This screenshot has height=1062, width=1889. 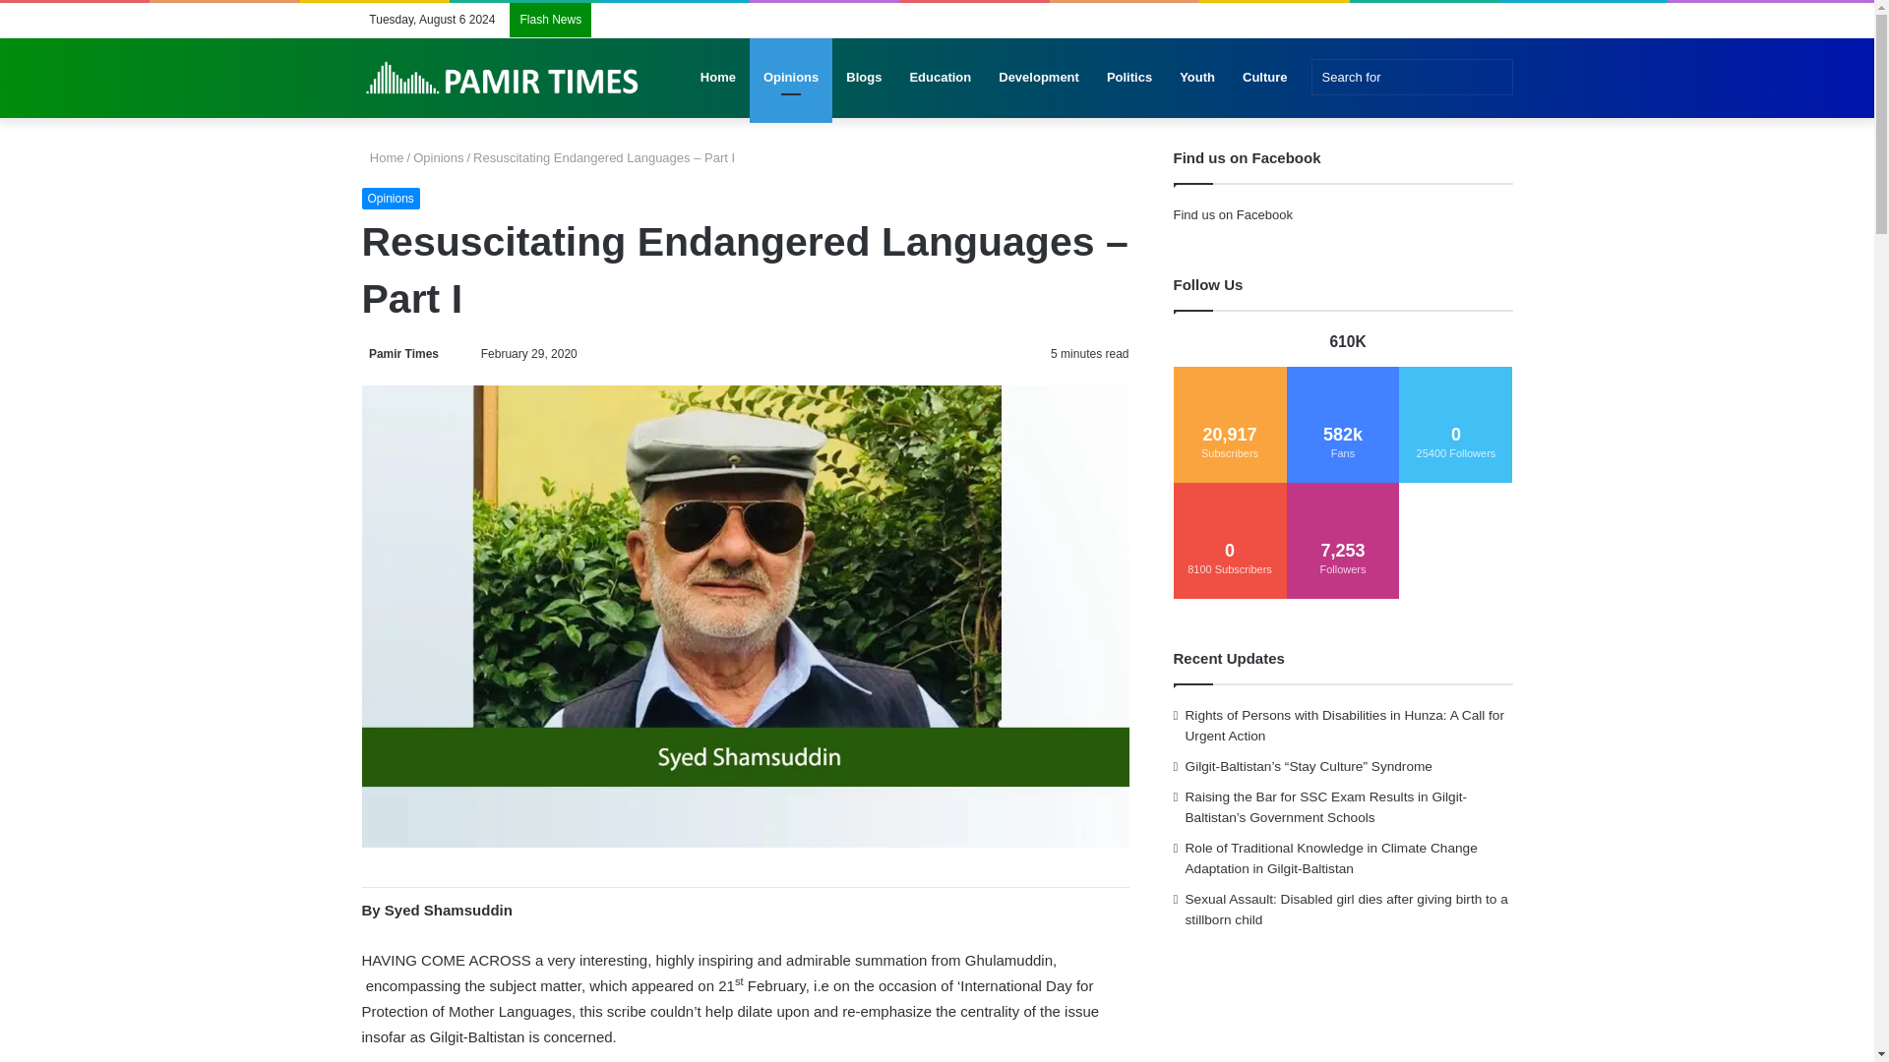 What do you see at coordinates (791, 77) in the screenshot?
I see `Opinions` at bounding box center [791, 77].